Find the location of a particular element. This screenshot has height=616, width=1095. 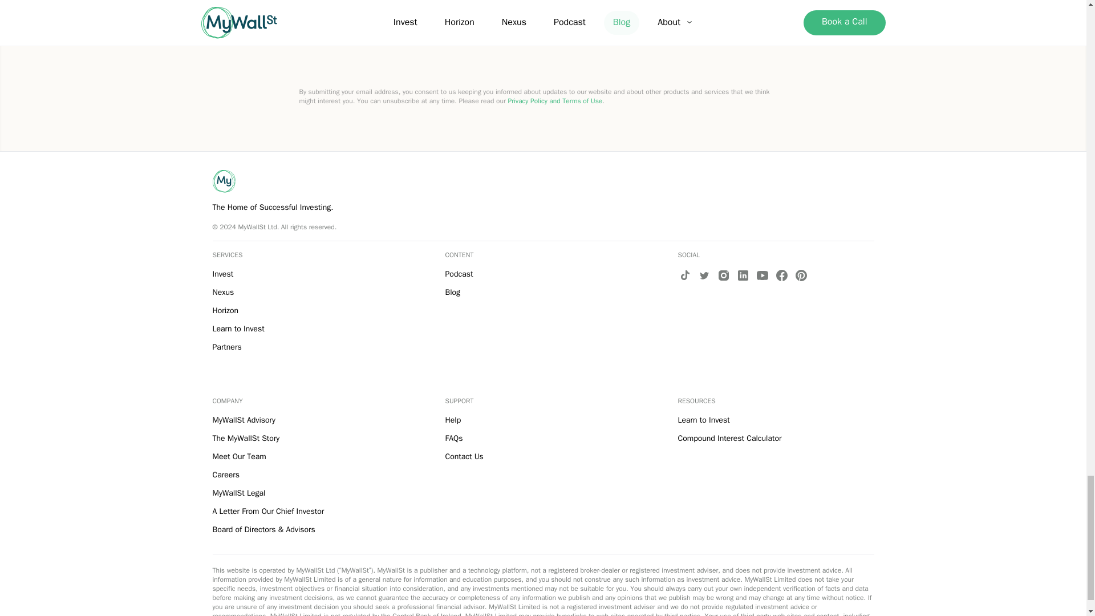

MyWallSt Legal is located at coordinates (238, 493).